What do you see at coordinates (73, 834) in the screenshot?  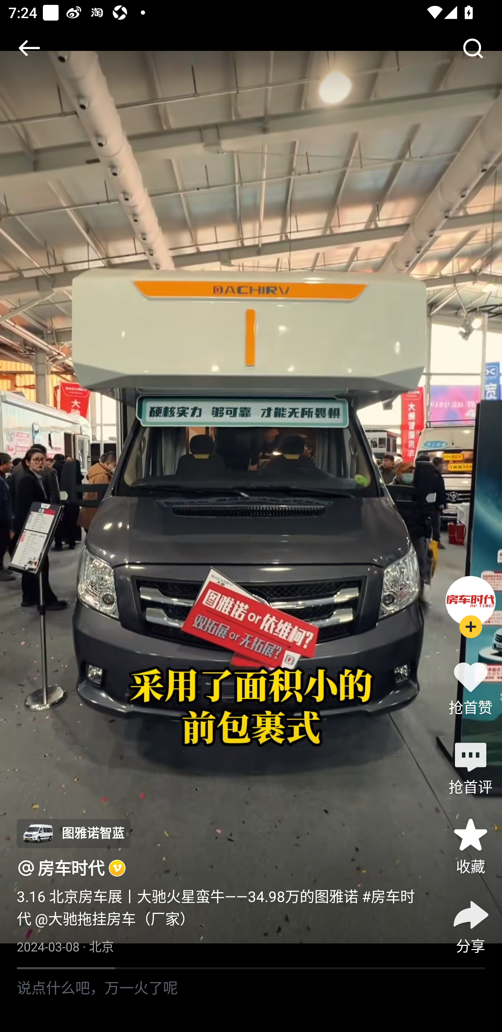 I see `图雅诺智蓝` at bounding box center [73, 834].